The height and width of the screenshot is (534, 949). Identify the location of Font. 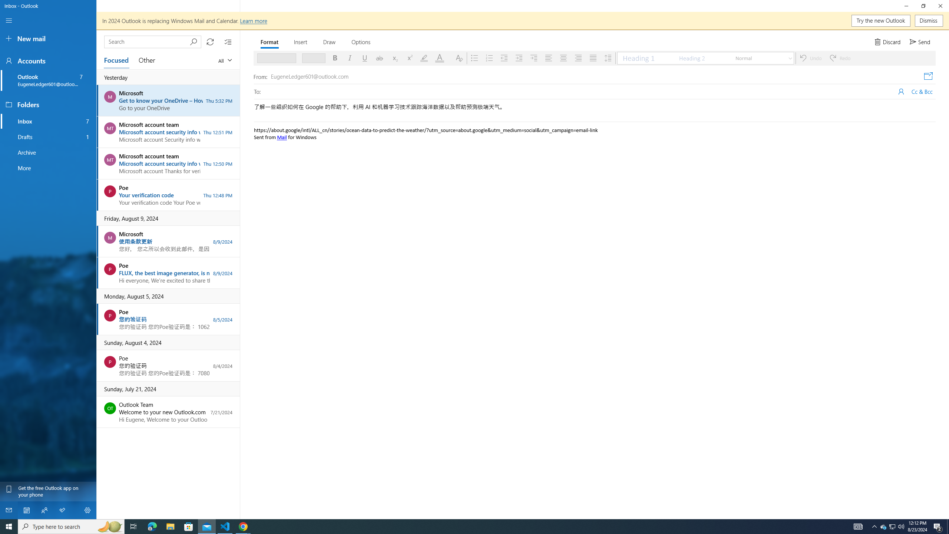
(274, 58).